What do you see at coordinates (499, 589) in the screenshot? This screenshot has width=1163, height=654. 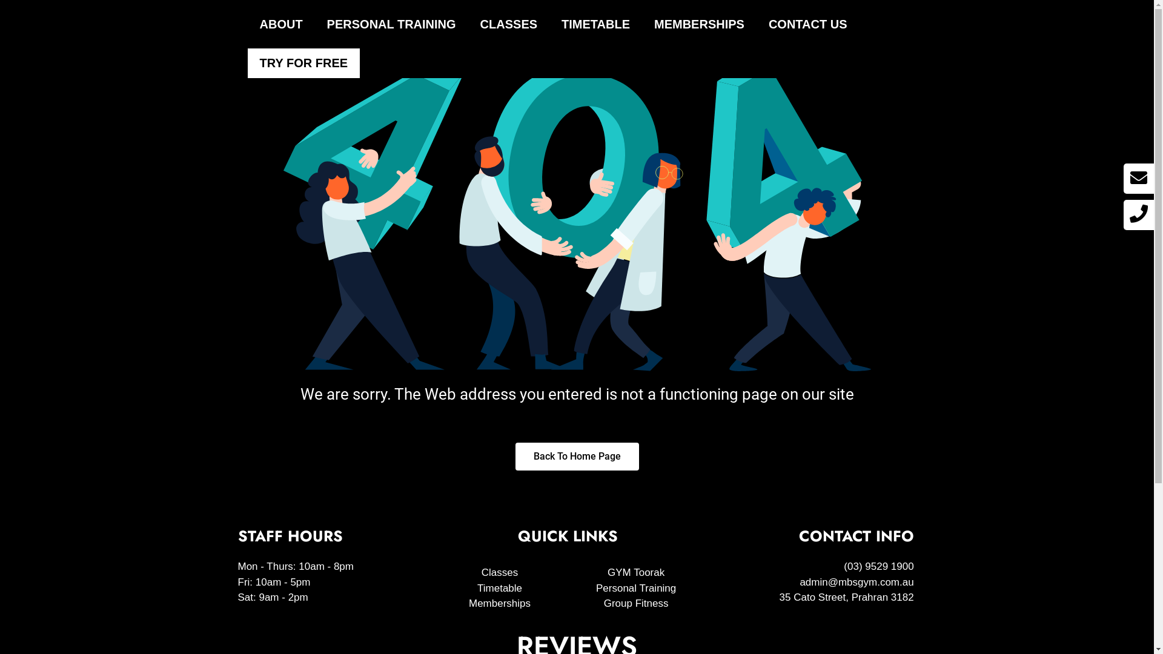 I see `Timetable` at bounding box center [499, 589].